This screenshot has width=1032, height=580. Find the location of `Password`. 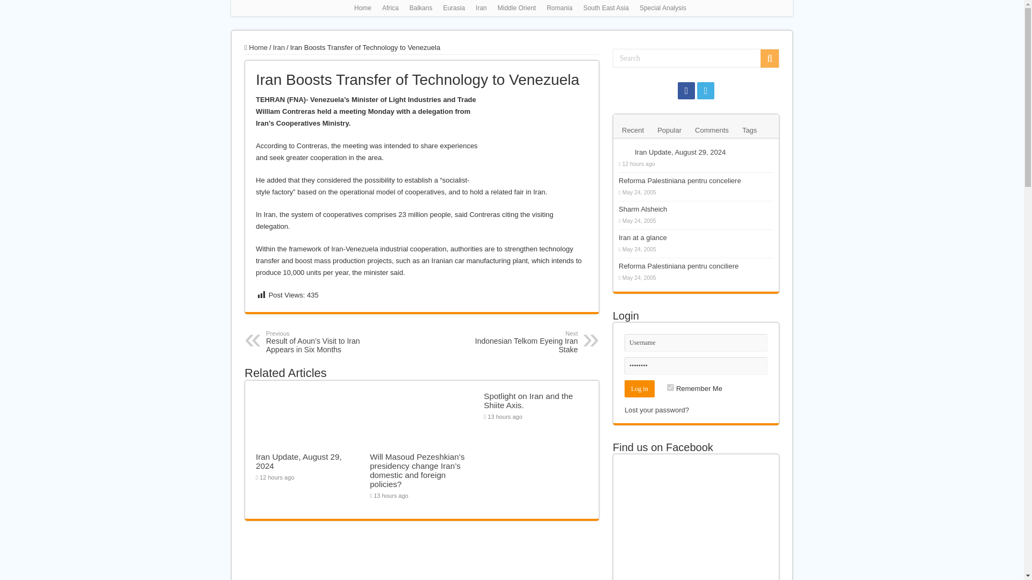

Password is located at coordinates (696, 366).